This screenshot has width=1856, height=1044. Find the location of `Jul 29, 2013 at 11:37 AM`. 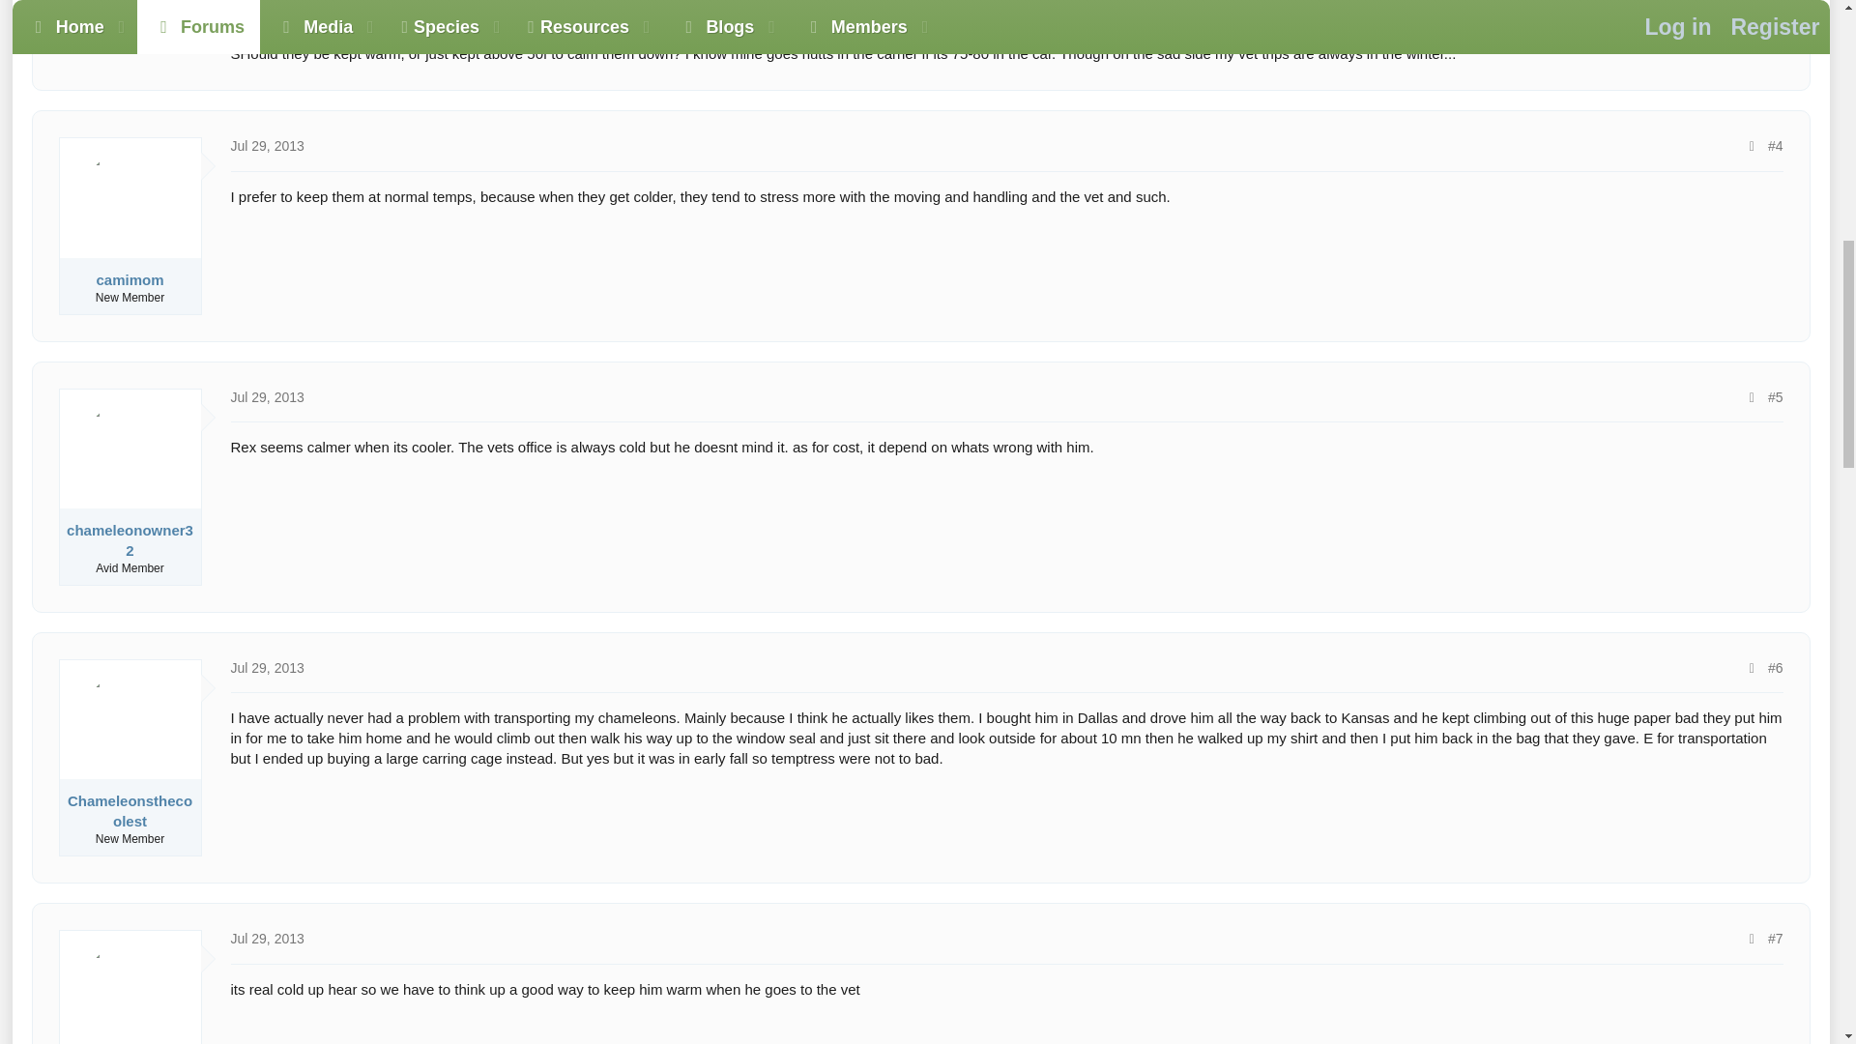

Jul 29, 2013 at 11:37 AM is located at coordinates (267, 145).